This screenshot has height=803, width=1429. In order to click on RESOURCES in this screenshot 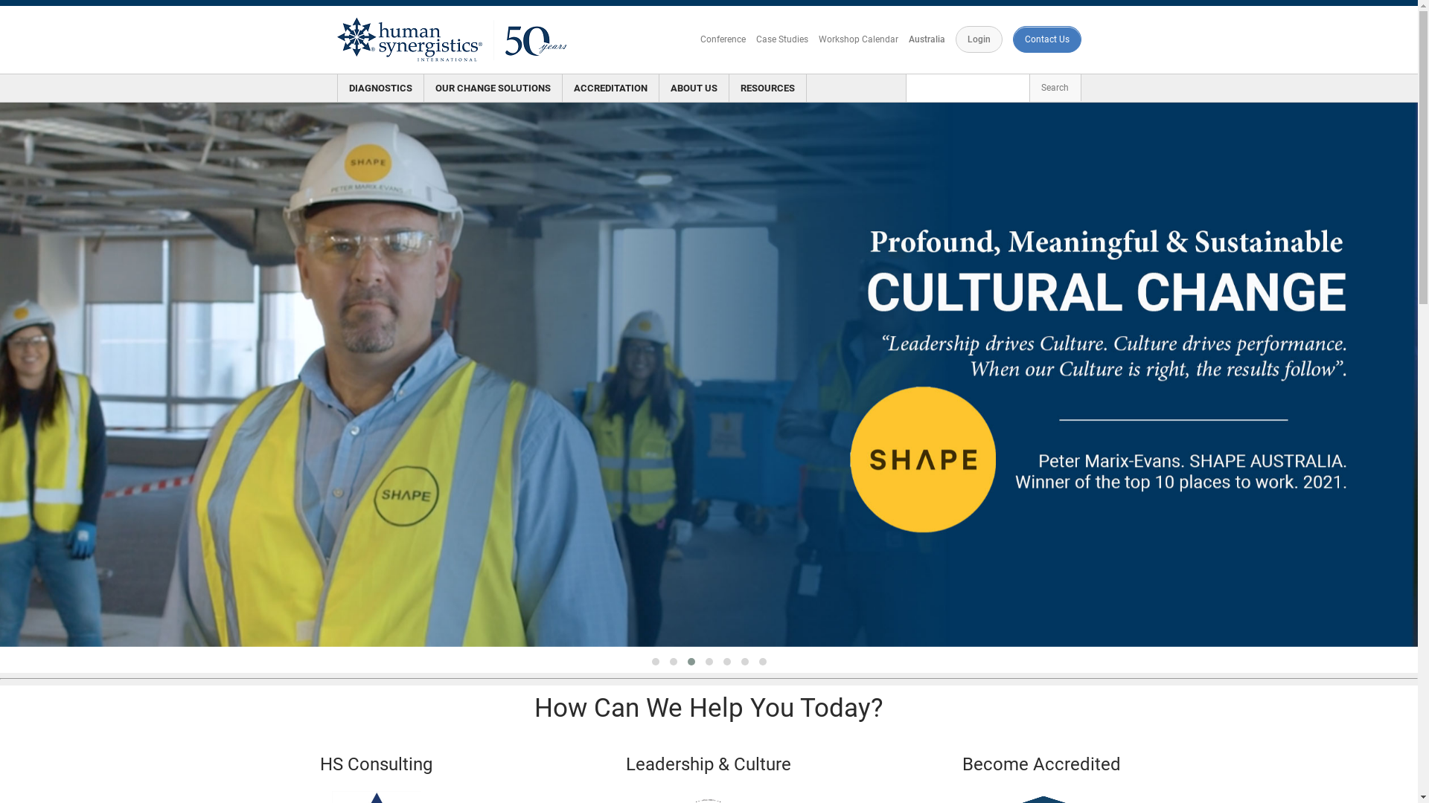, I will do `click(767, 88)`.